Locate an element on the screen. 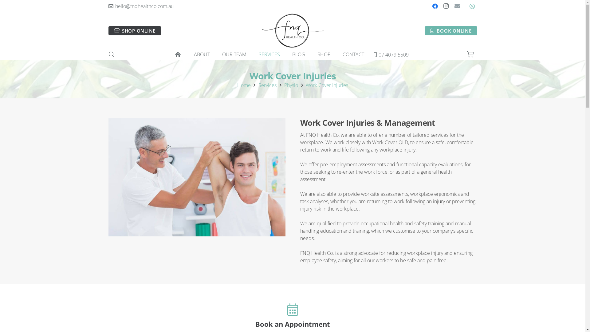 This screenshot has height=332, width=590. hello@fnqhealthco.com.au is located at coordinates (141, 6).